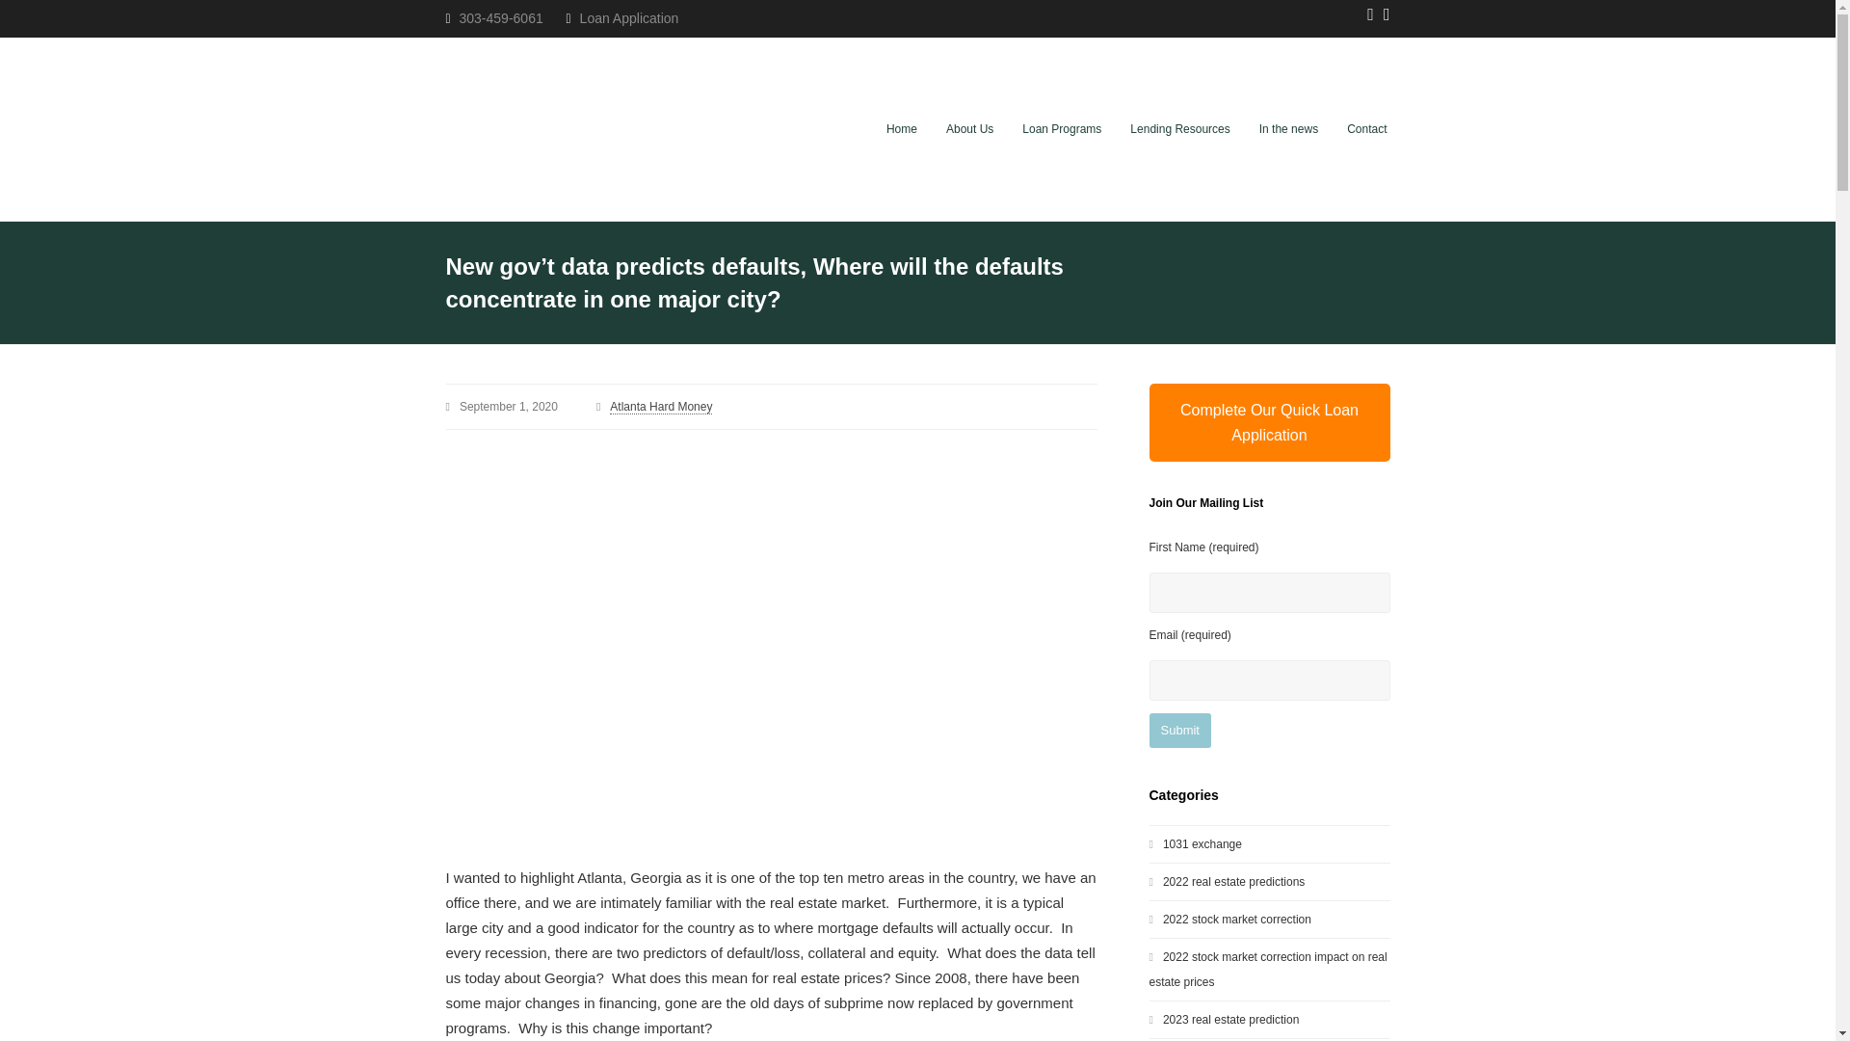 Image resolution: width=1850 pixels, height=1041 pixels. What do you see at coordinates (1179, 129) in the screenshot?
I see `Lending Resources` at bounding box center [1179, 129].